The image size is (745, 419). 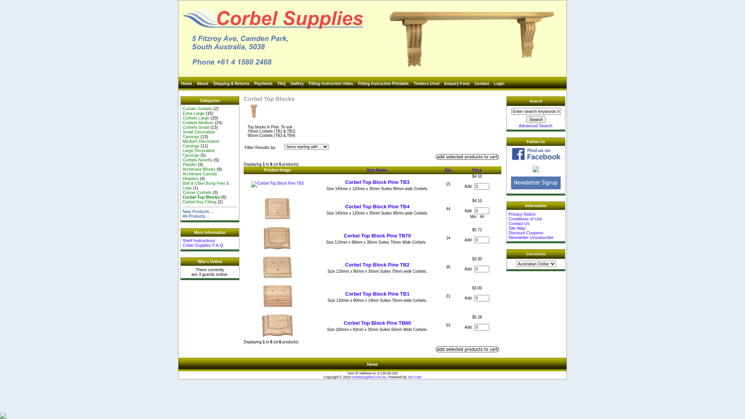 What do you see at coordinates (189, 164) in the screenshot?
I see `Pilaster` at bounding box center [189, 164].